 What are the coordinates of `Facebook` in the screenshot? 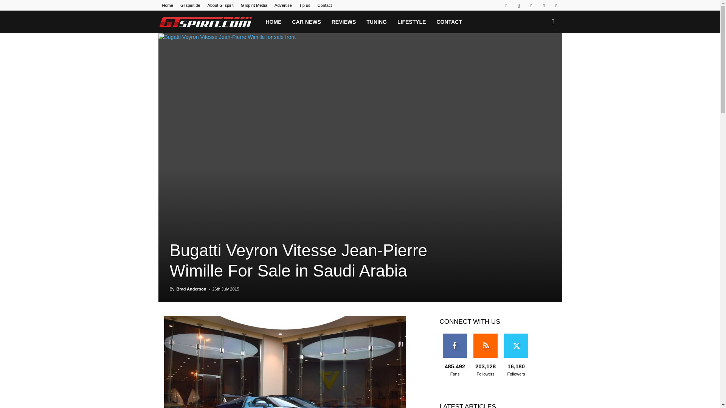 It's located at (506, 5).